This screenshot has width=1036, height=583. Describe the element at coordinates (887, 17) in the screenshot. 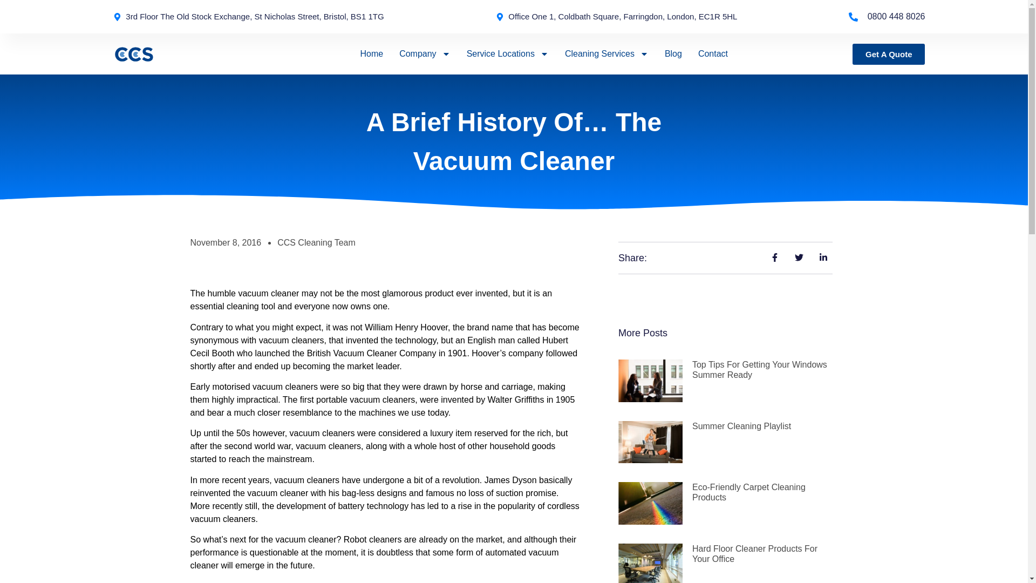

I see `0800 448 8026` at that location.